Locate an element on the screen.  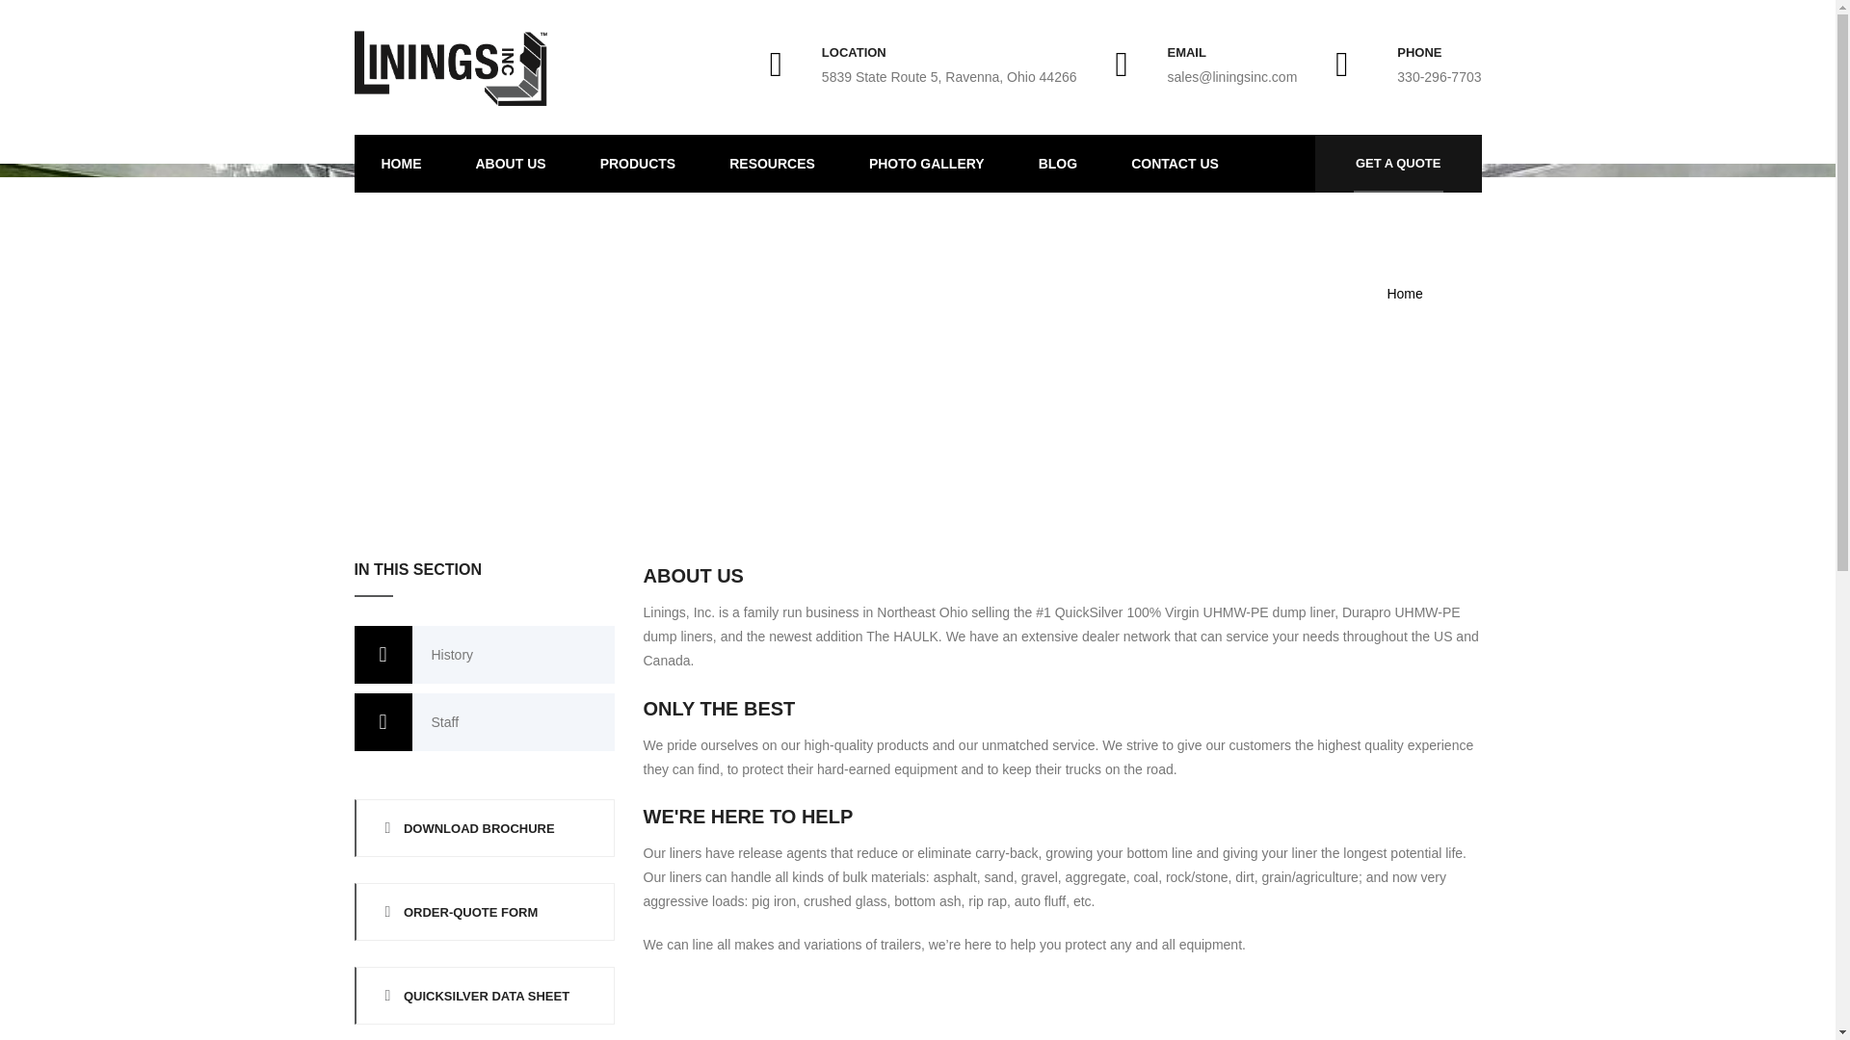
History is located at coordinates (484, 655).